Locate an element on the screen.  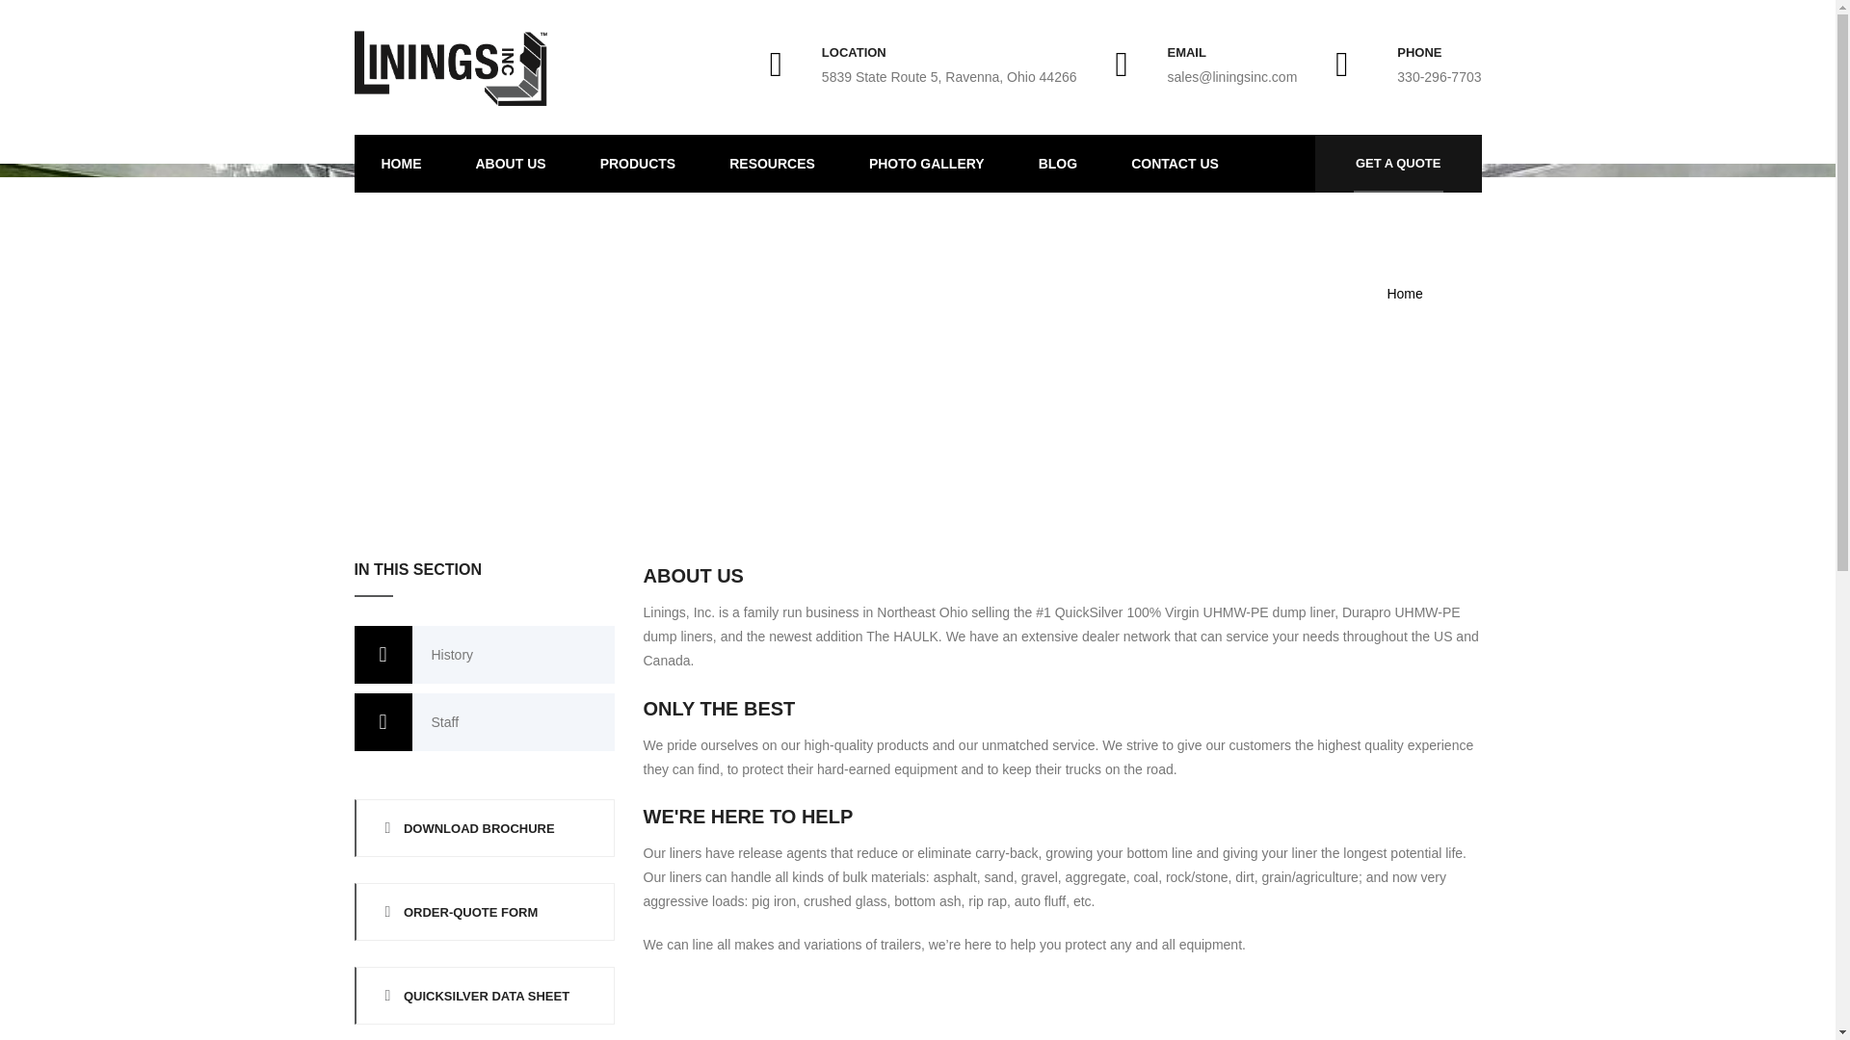
History is located at coordinates (484, 655).